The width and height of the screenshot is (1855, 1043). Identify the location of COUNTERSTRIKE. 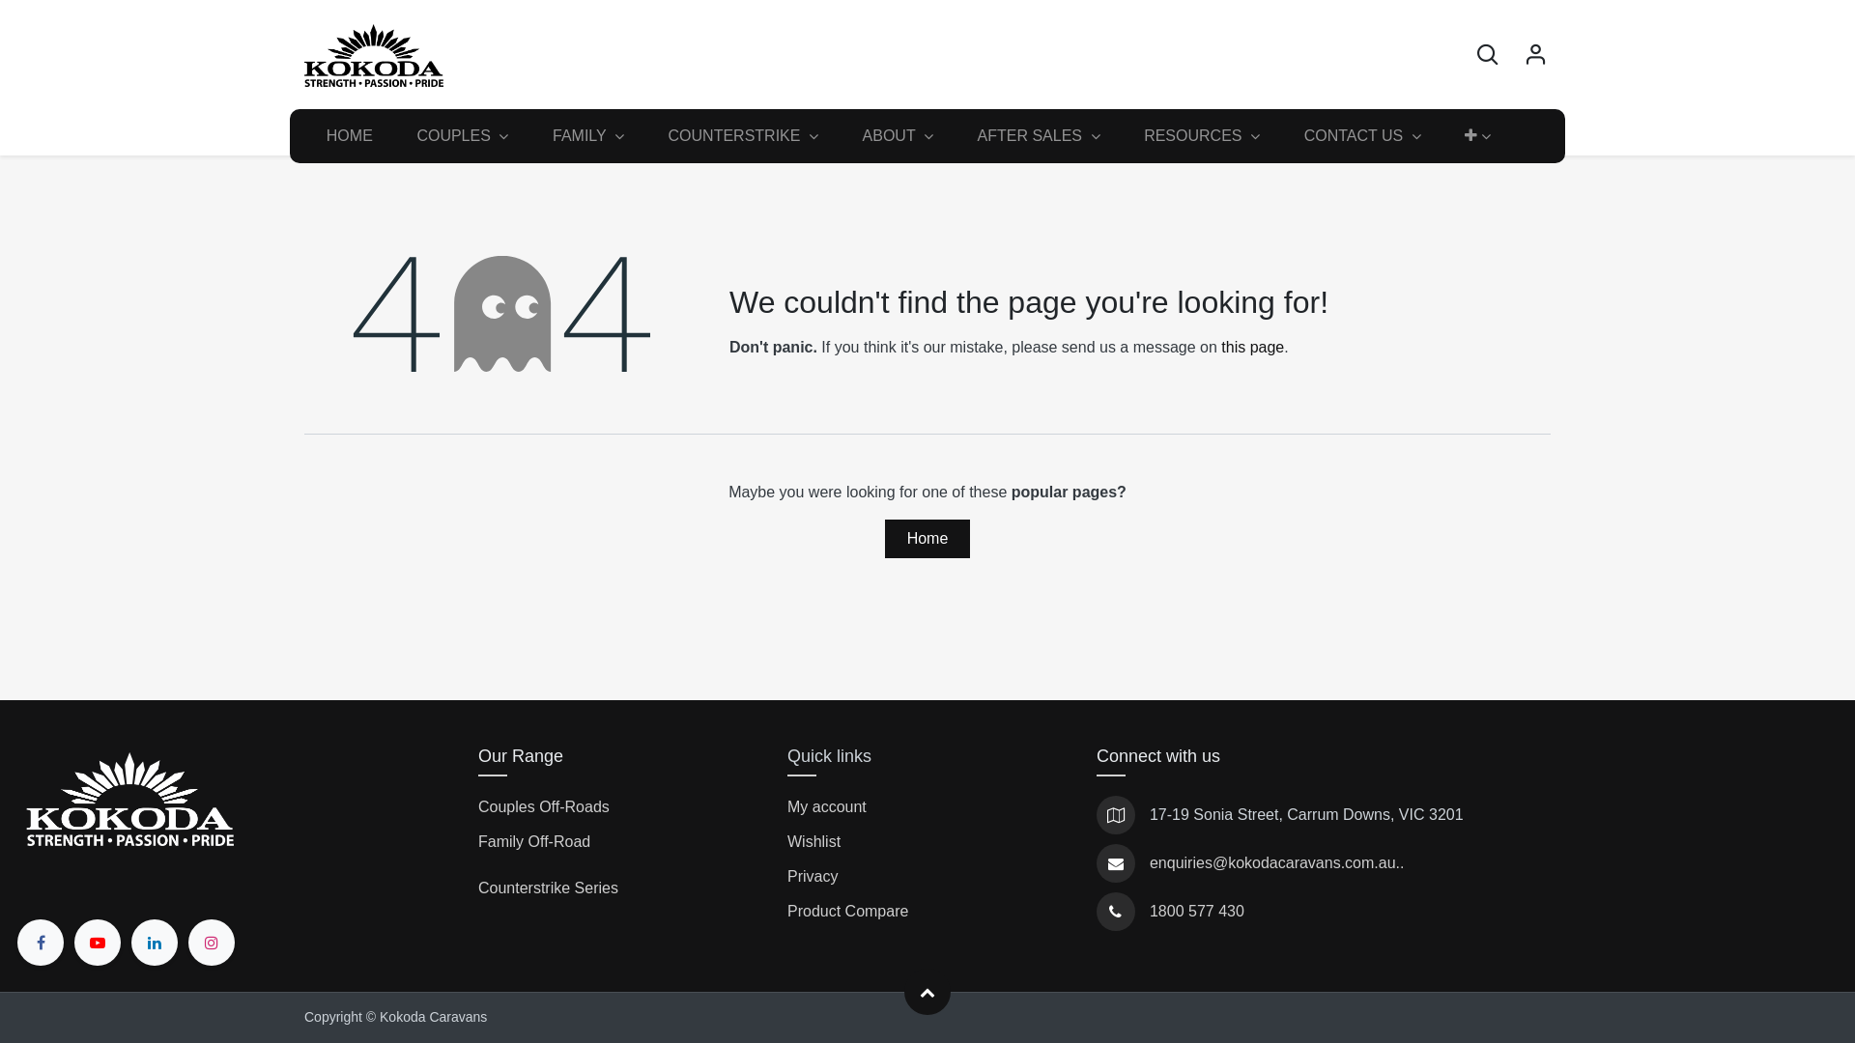
(744, 136).